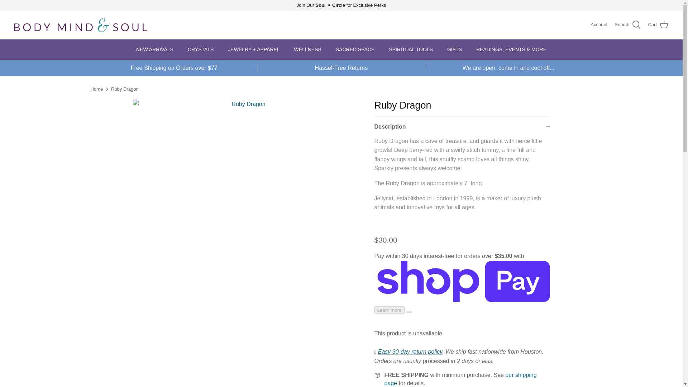 The image size is (688, 387). What do you see at coordinates (460, 378) in the screenshot?
I see `Our Shipping Policy` at bounding box center [460, 378].